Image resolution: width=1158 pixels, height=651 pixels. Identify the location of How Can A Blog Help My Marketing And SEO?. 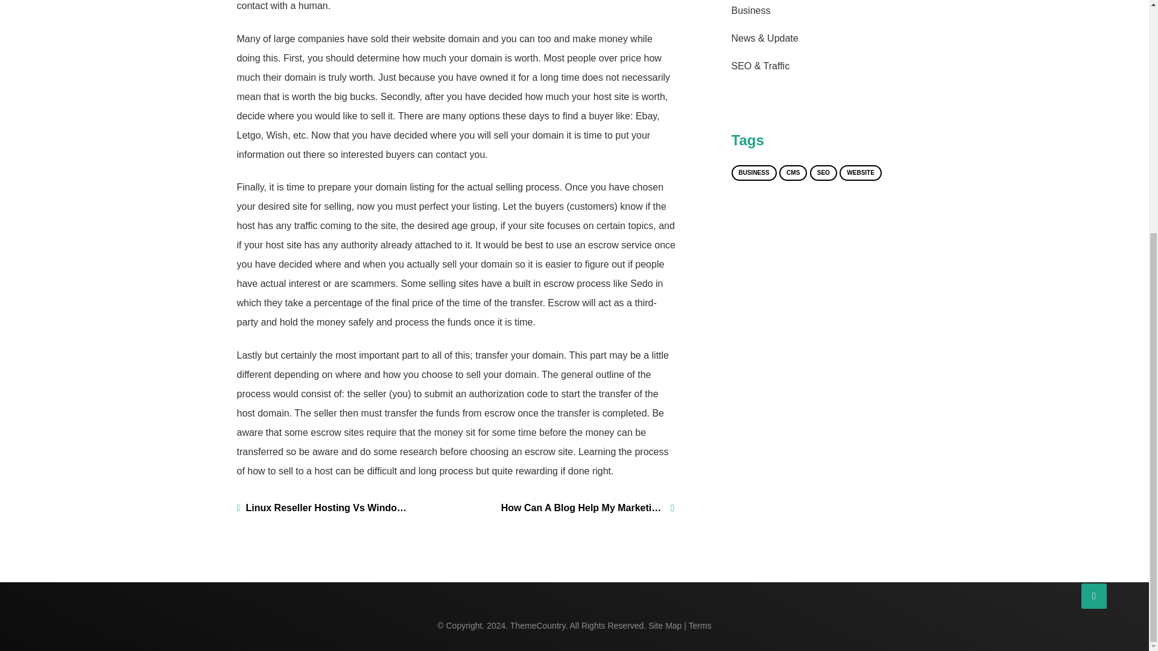
(587, 508).